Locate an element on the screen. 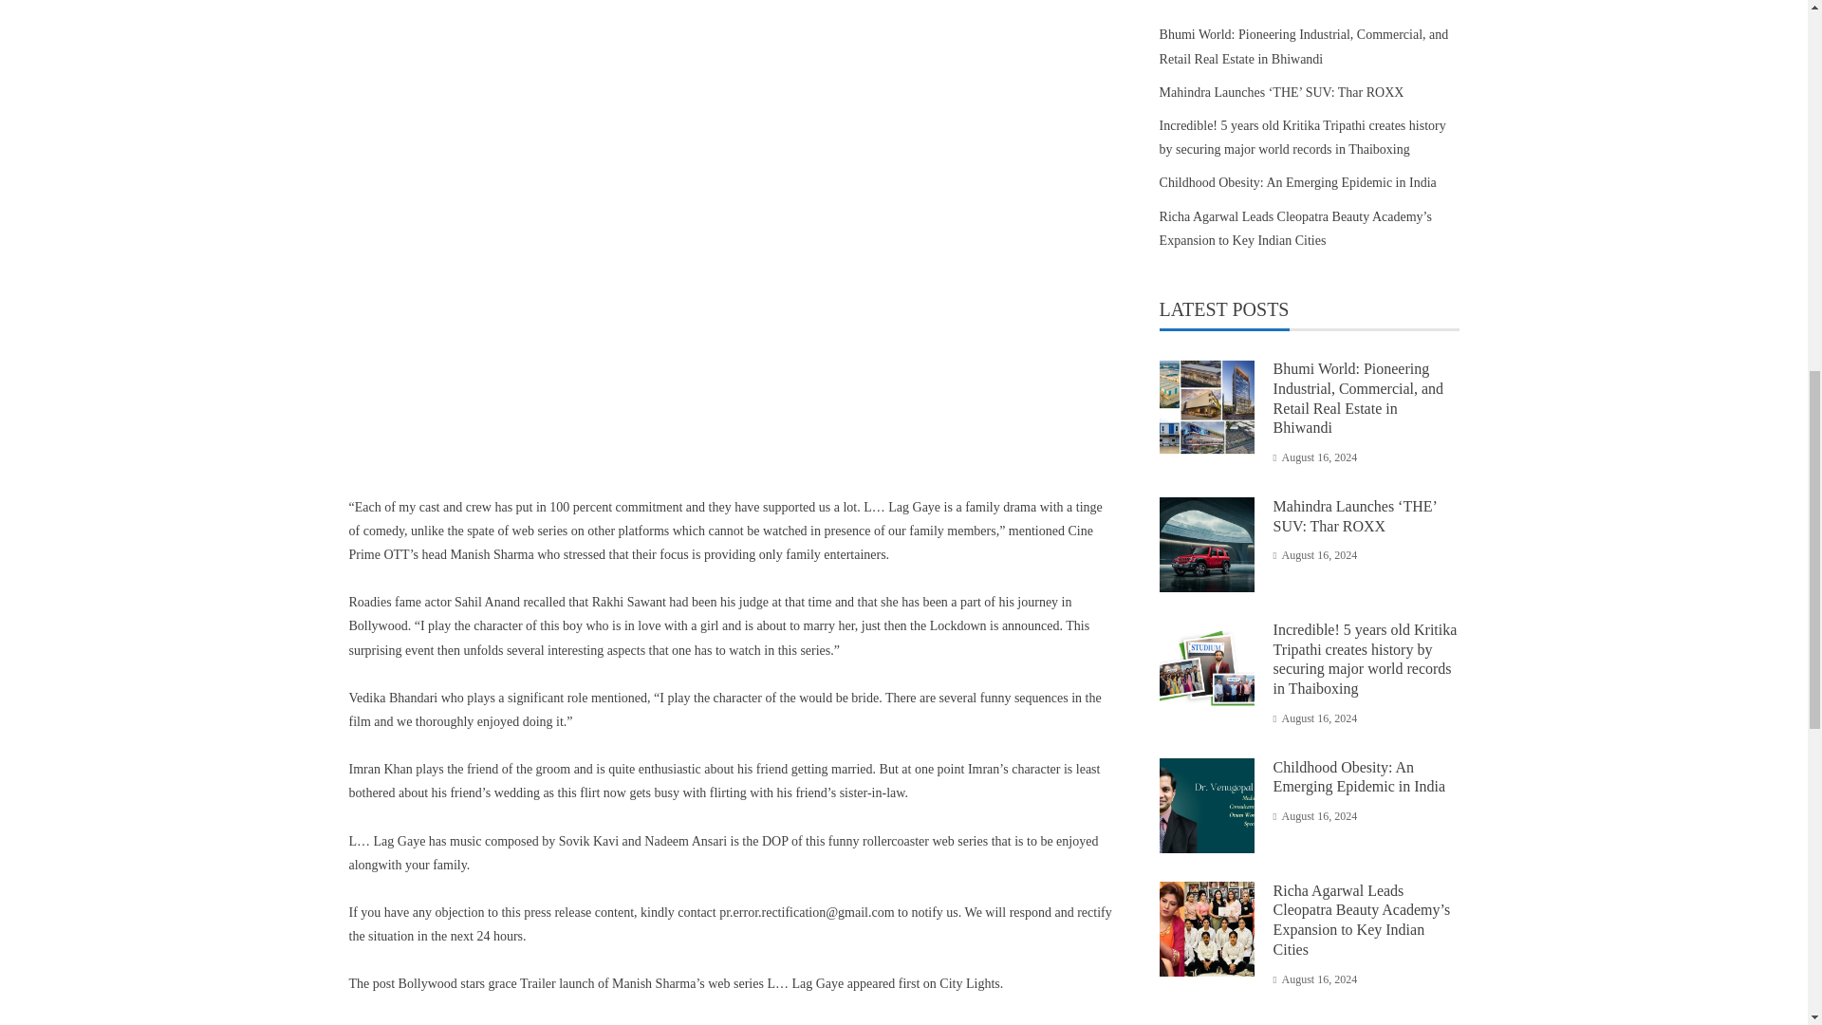 Image resolution: width=1822 pixels, height=1025 pixels. City Lights is located at coordinates (969, 983).